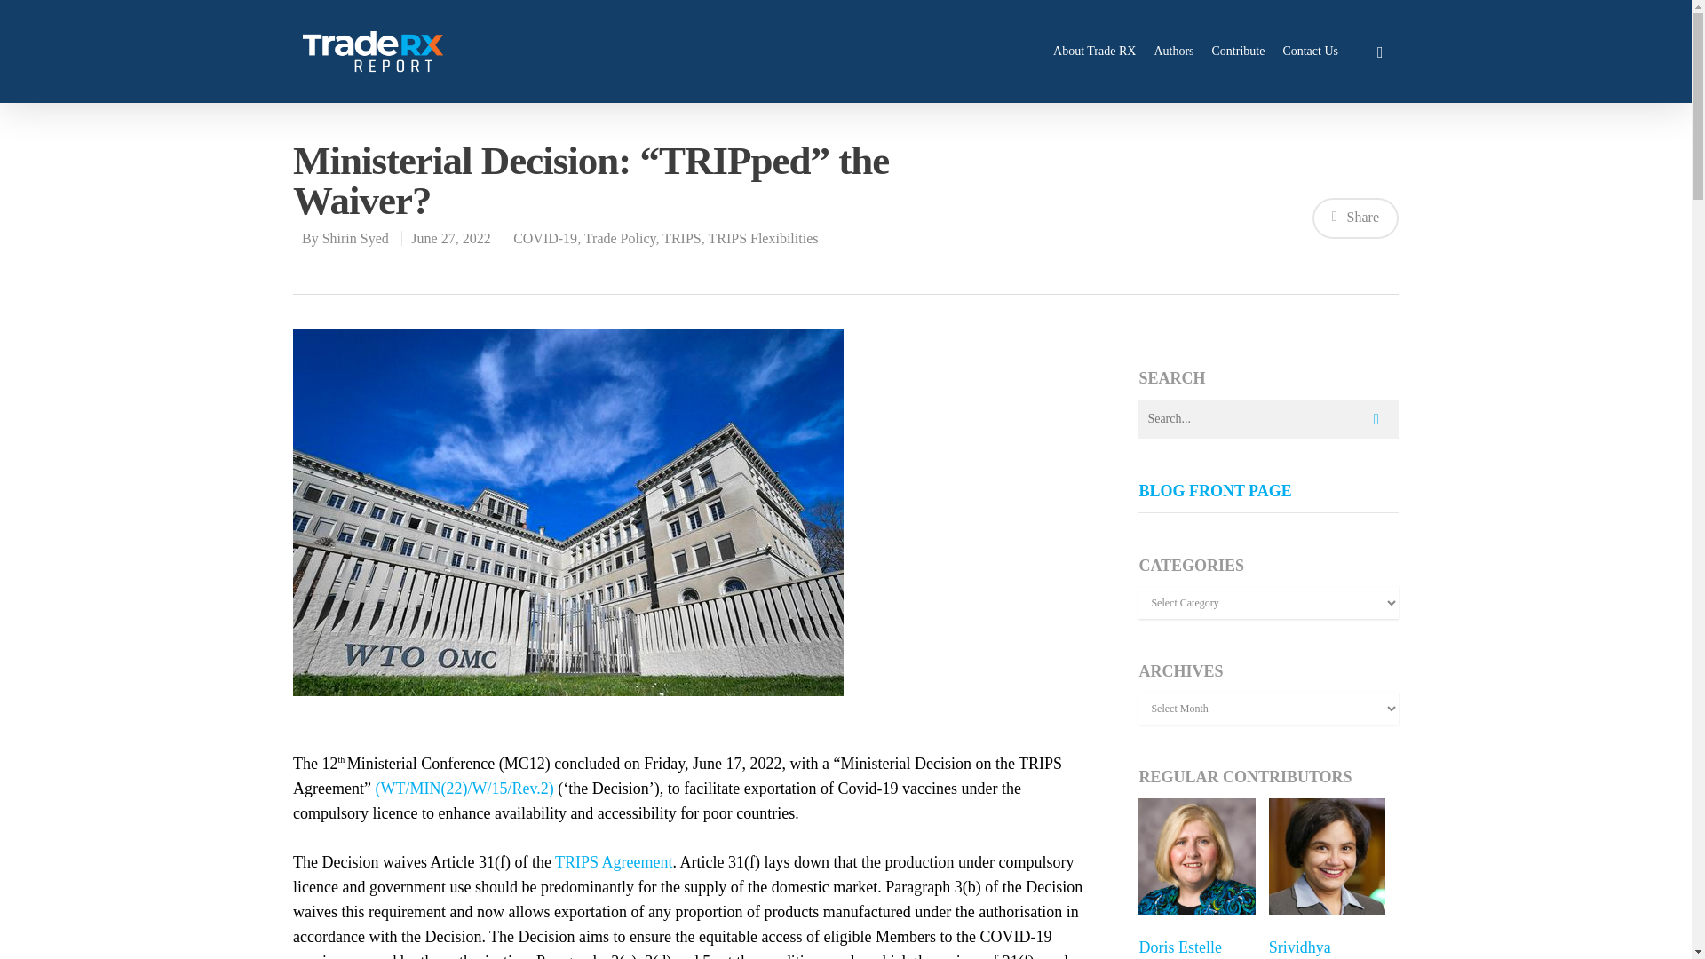 The height and width of the screenshot is (959, 1705). What do you see at coordinates (1310, 52) in the screenshot?
I see `Contact Us` at bounding box center [1310, 52].